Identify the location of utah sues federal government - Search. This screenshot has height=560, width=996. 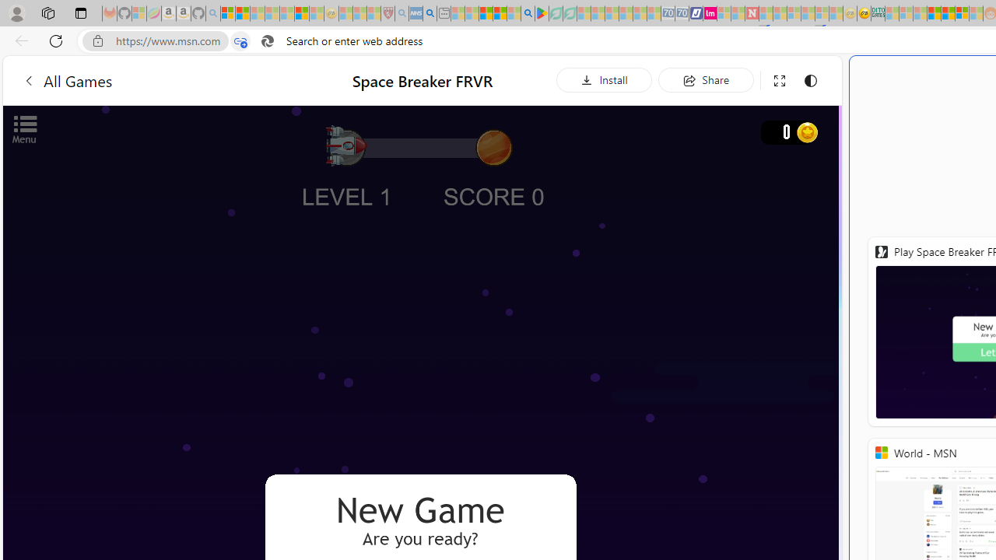
(430, 14).